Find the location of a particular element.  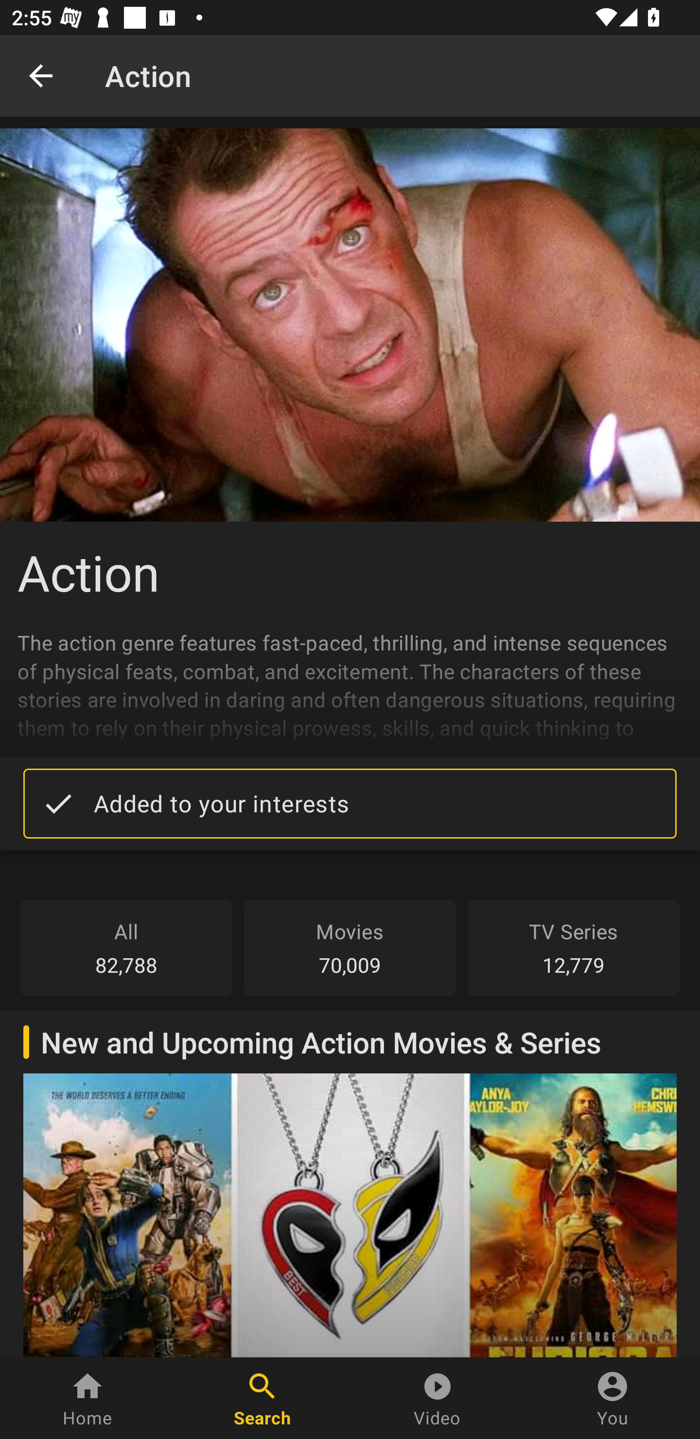

Video is located at coordinates (437, 1398).